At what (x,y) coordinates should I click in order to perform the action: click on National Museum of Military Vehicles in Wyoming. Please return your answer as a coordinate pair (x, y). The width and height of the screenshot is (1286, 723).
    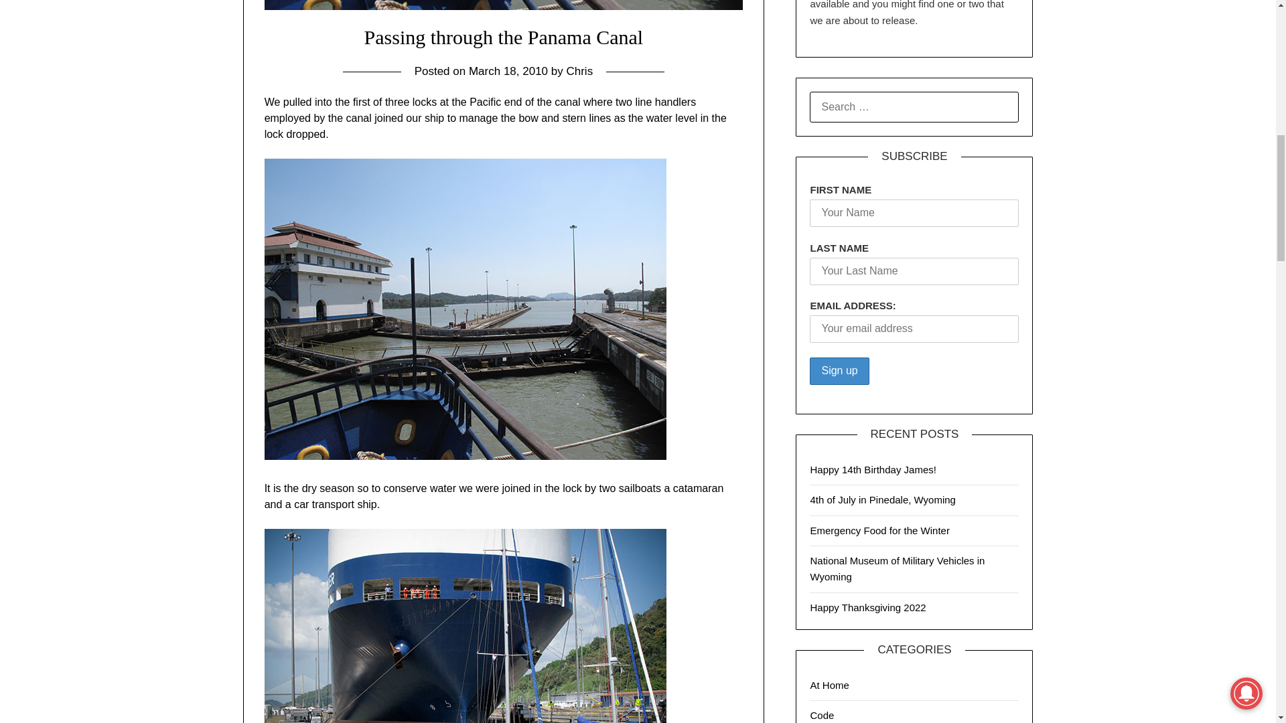
    Looking at the image, I should click on (898, 569).